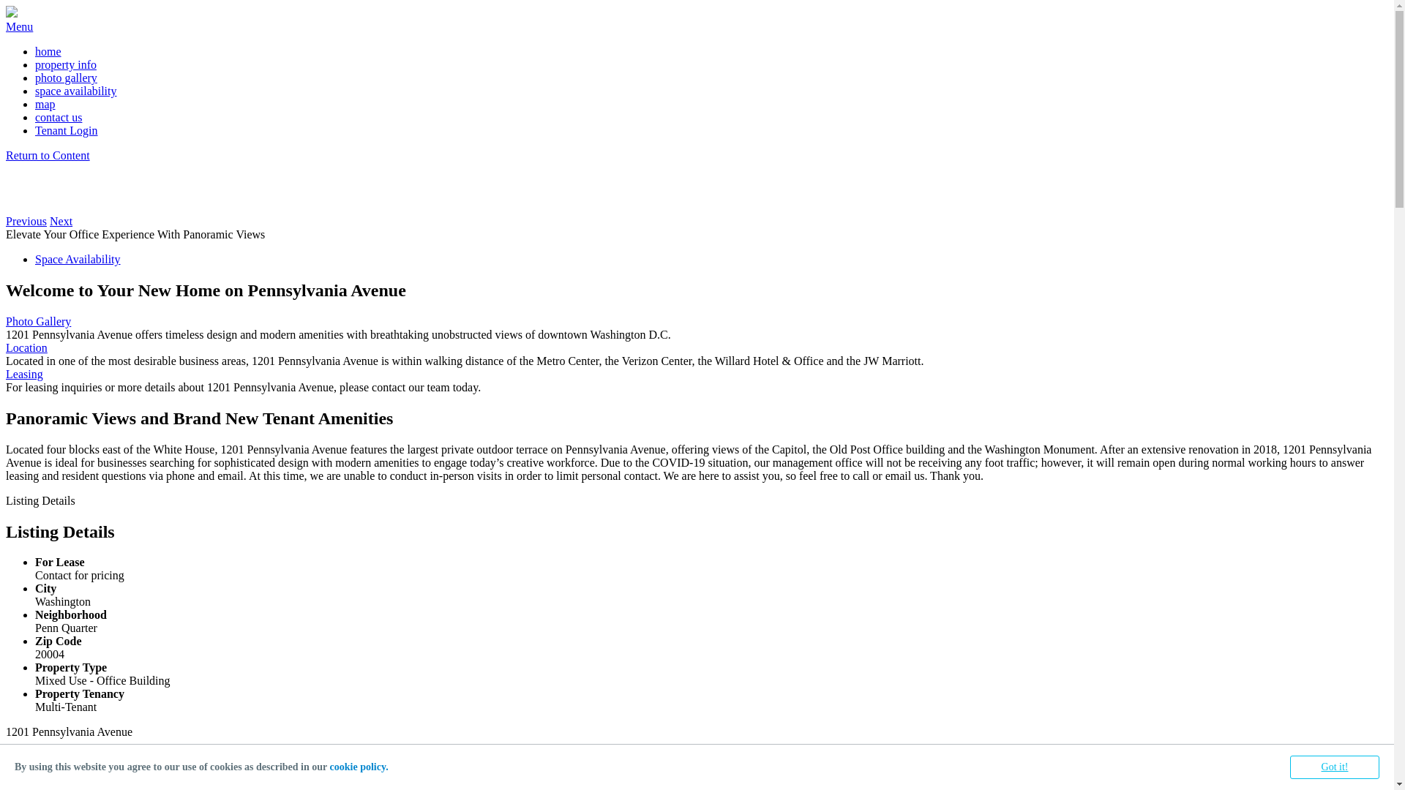  What do you see at coordinates (66, 64) in the screenshot?
I see `property info` at bounding box center [66, 64].